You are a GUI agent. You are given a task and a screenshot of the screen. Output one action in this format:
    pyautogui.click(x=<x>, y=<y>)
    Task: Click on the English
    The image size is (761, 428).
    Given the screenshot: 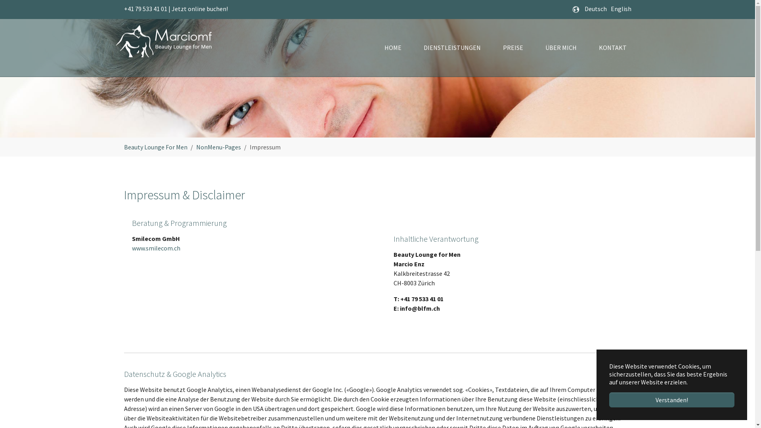 What is the action you would take?
    pyautogui.click(x=621, y=9)
    